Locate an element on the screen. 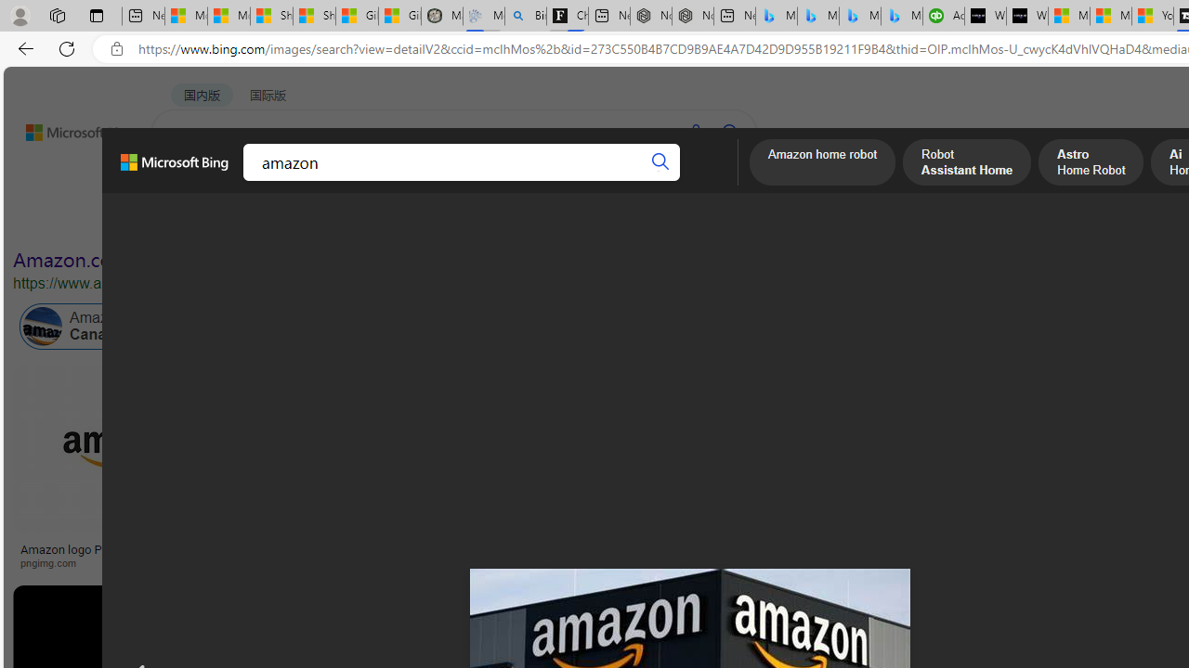 This screenshot has width=1189, height=668. Back to Bing search is located at coordinates (68, 128).